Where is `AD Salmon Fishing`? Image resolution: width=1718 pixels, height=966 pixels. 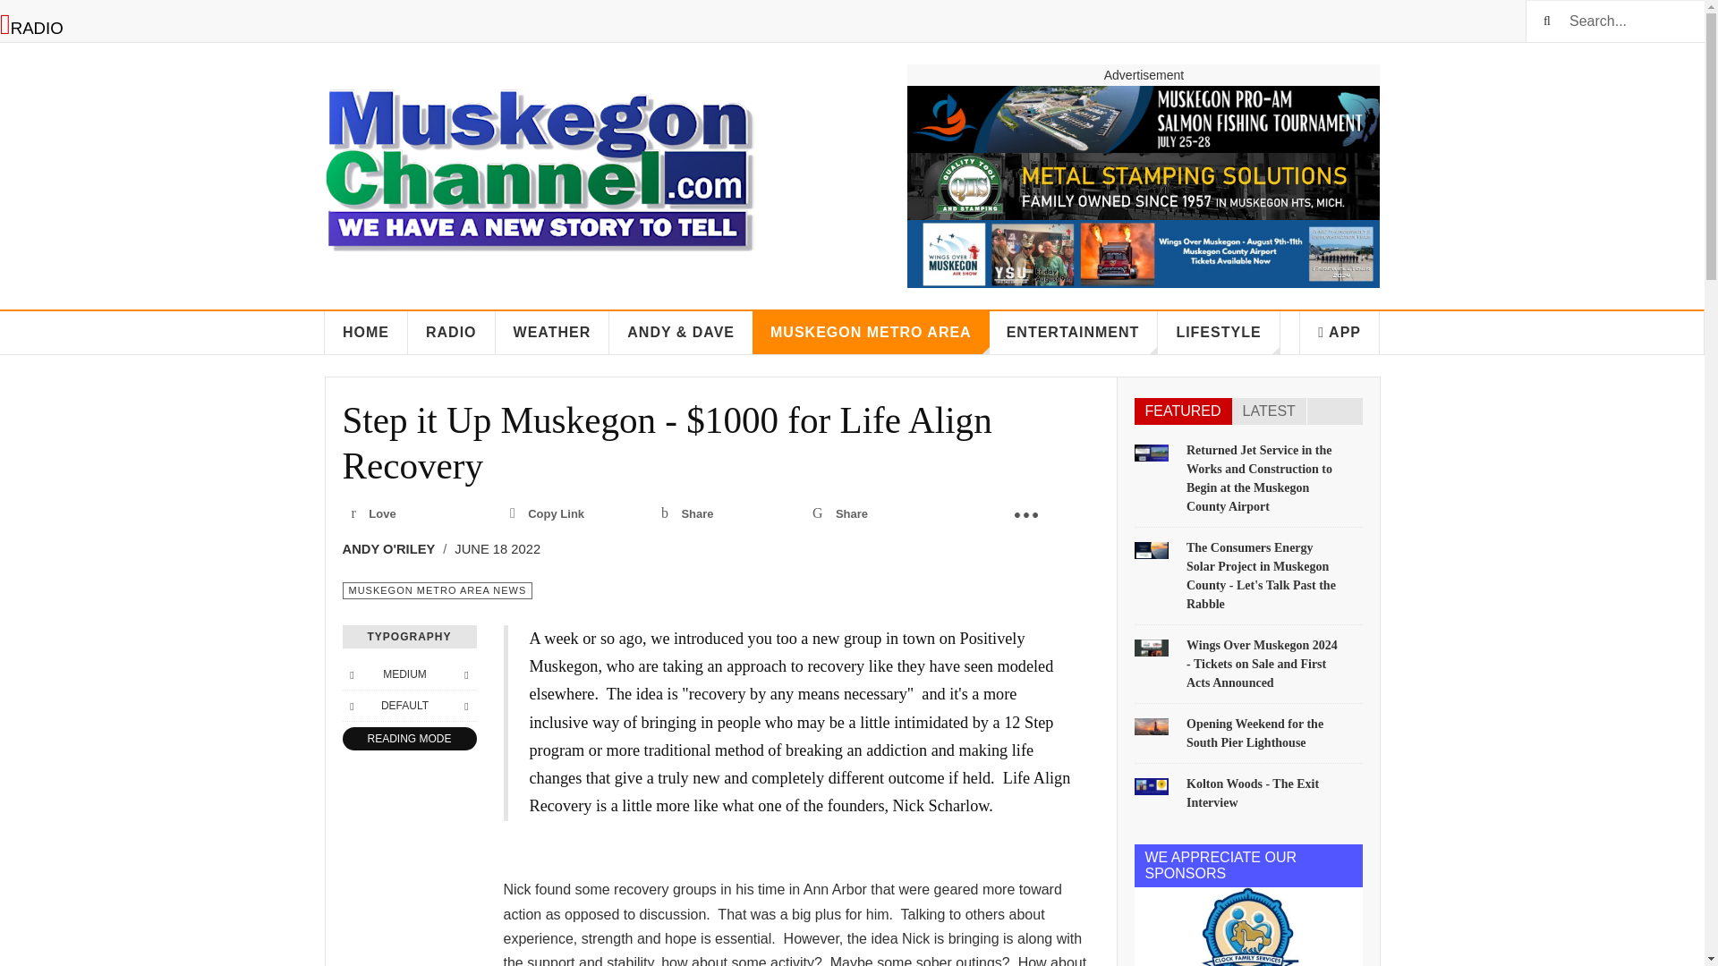 AD Salmon Fishing is located at coordinates (1143, 119).